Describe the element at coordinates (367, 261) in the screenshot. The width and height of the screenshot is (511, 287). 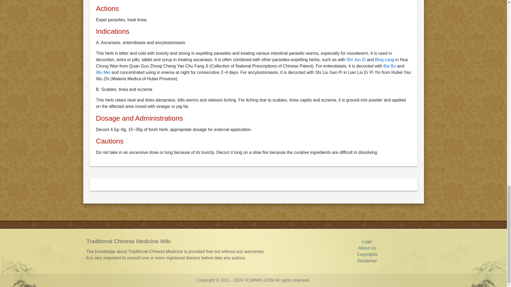
I see `Disclaimer` at that location.